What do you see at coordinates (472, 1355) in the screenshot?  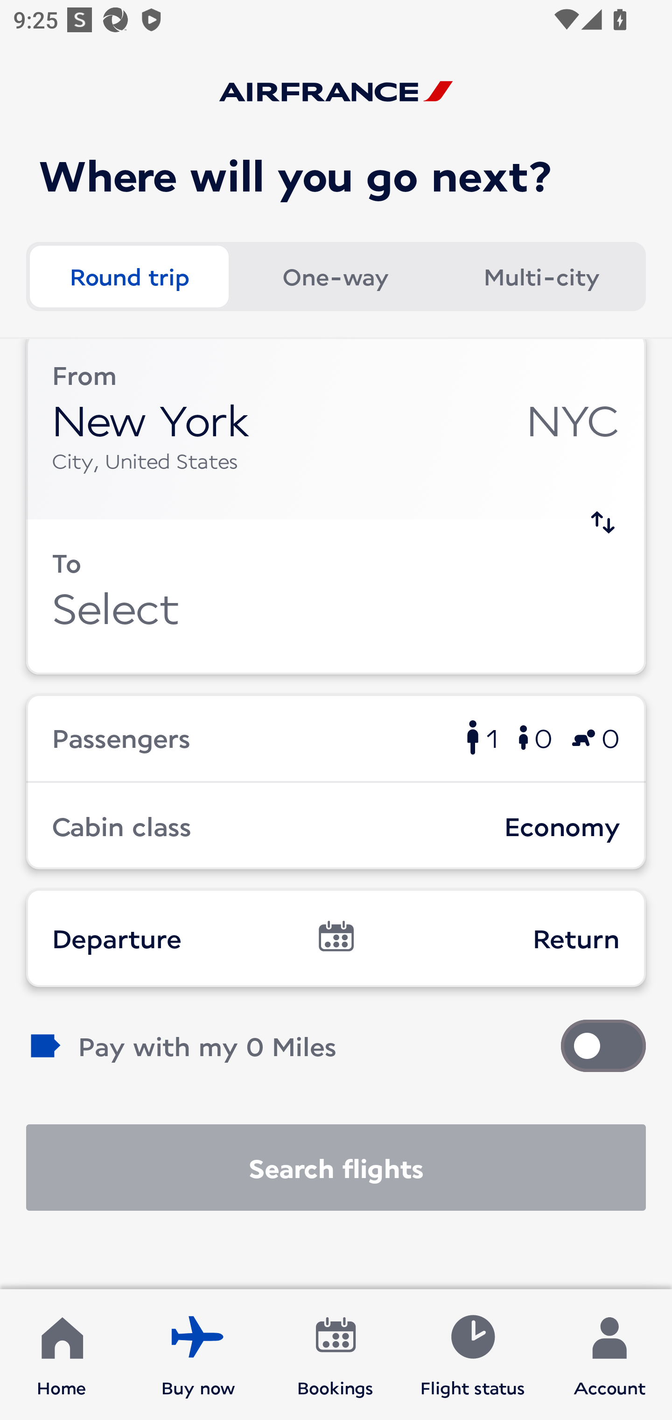 I see `Flight status` at bounding box center [472, 1355].